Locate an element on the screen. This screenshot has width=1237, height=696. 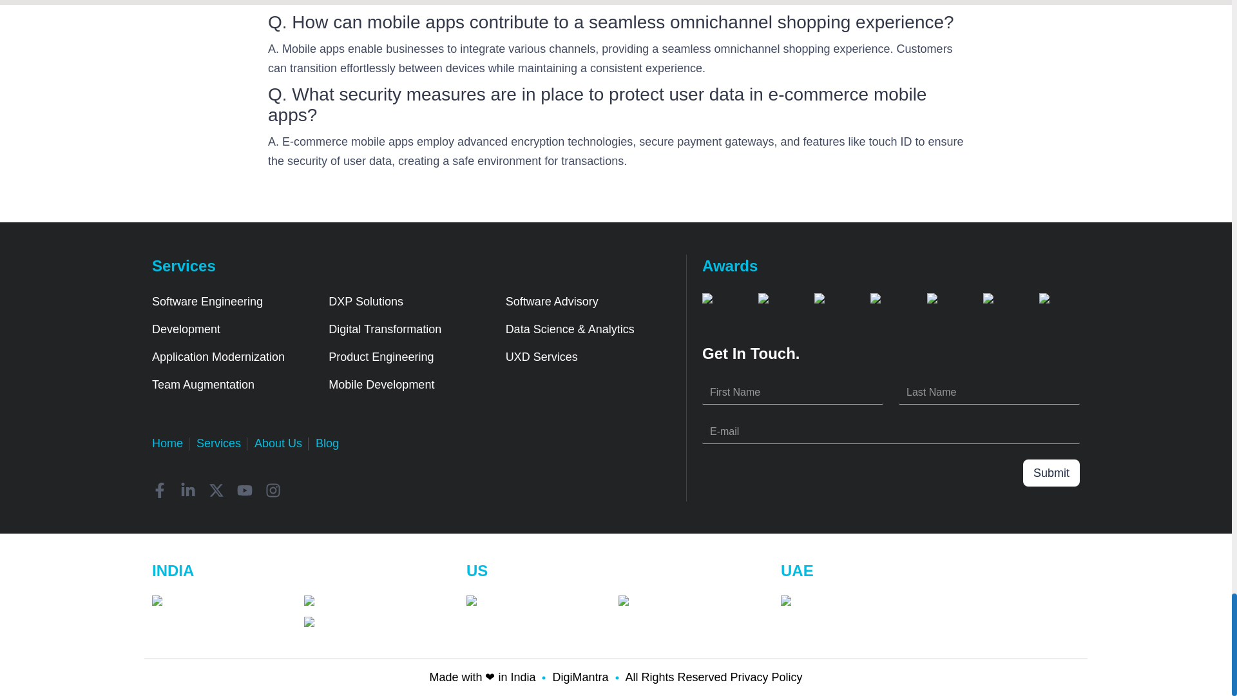
Mobile Development is located at coordinates (381, 384).